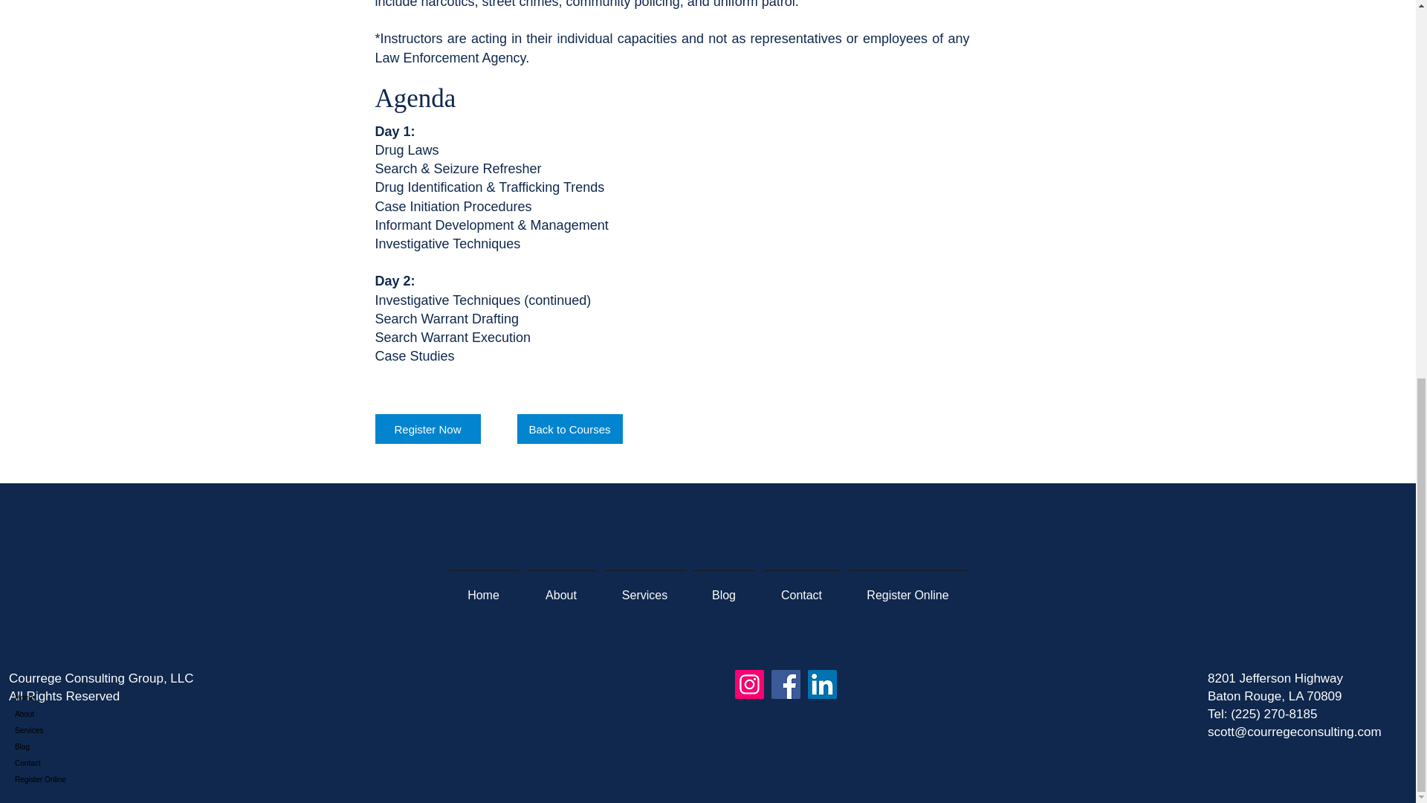 The width and height of the screenshot is (1427, 803). Describe the element at coordinates (101, 678) in the screenshot. I see `Courrege Consulting Group, LLC` at that location.